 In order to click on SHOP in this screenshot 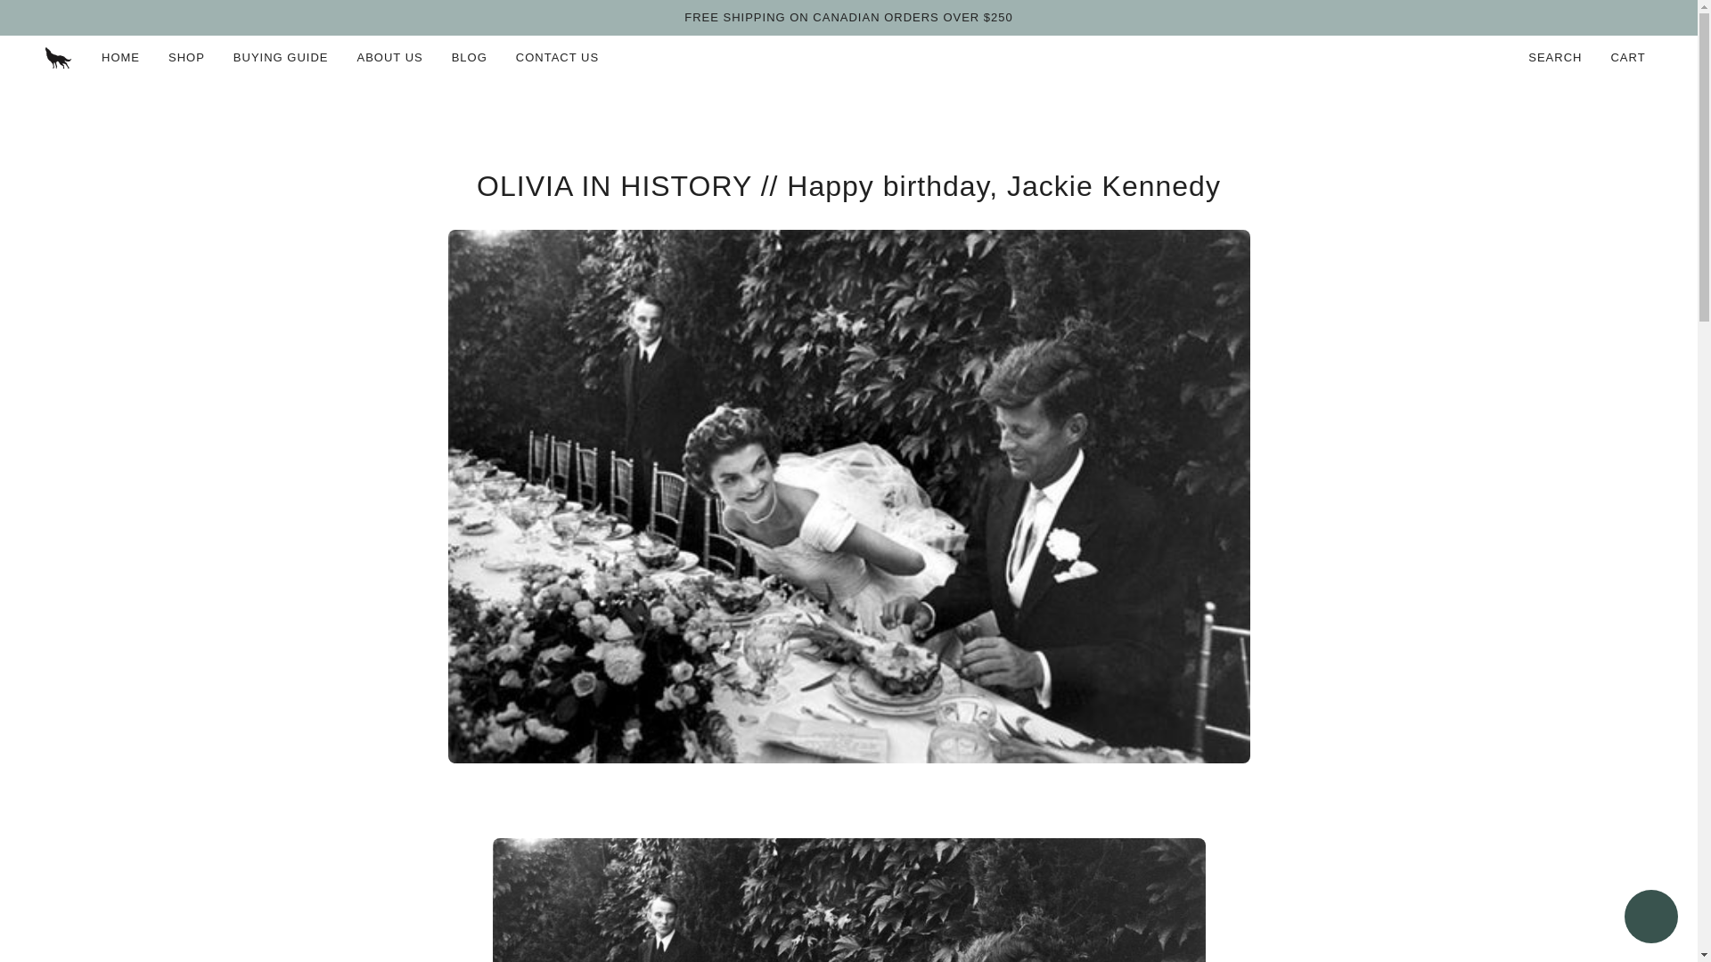, I will do `click(185, 57)`.